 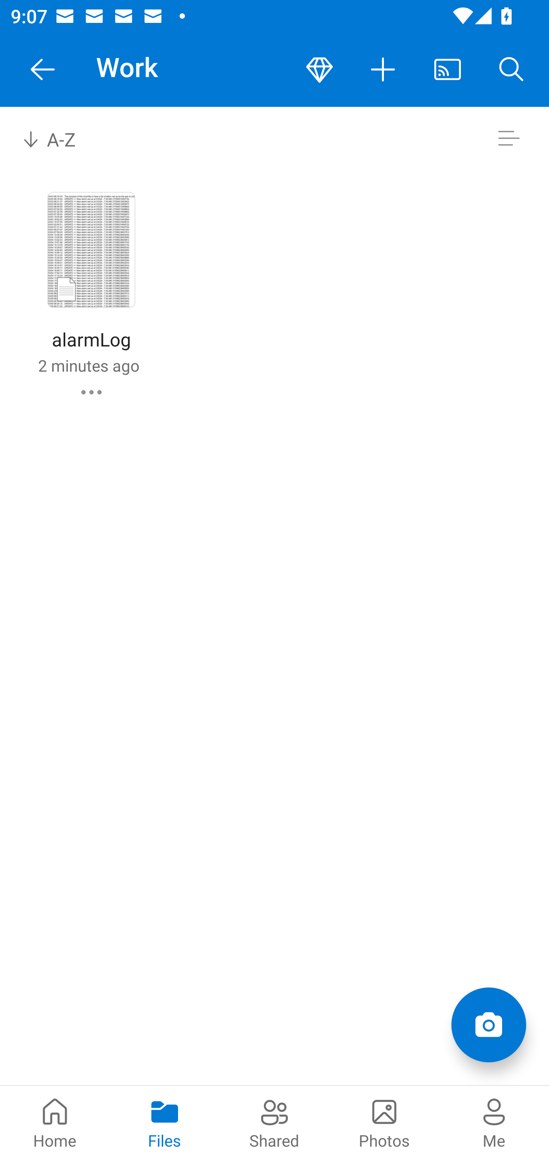 I want to click on Navigate Up, so click(x=43, y=69).